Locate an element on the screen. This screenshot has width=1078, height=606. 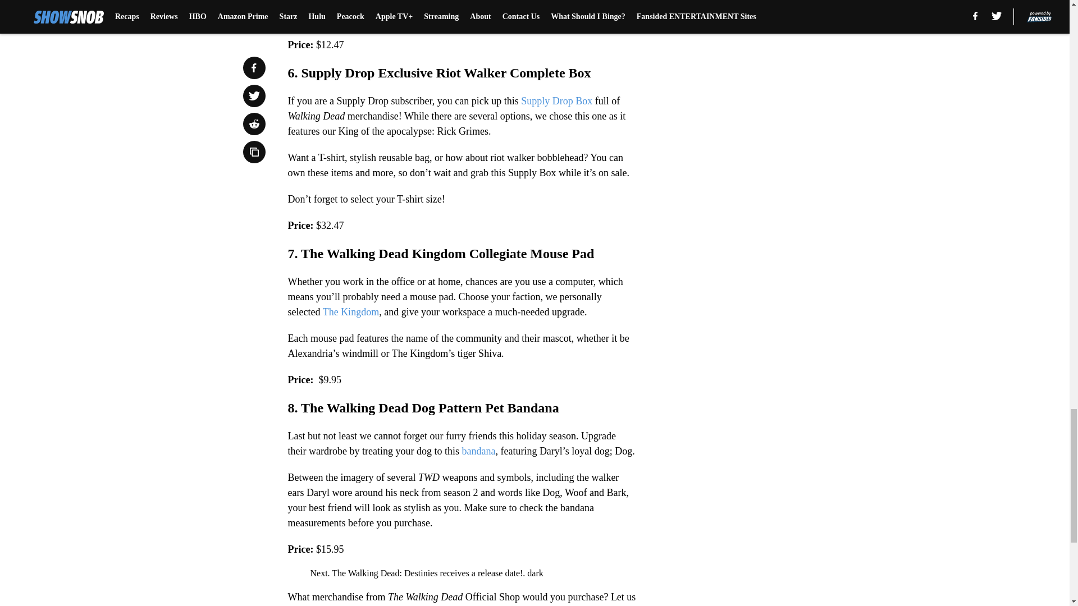
The Kingdom is located at coordinates (350, 312).